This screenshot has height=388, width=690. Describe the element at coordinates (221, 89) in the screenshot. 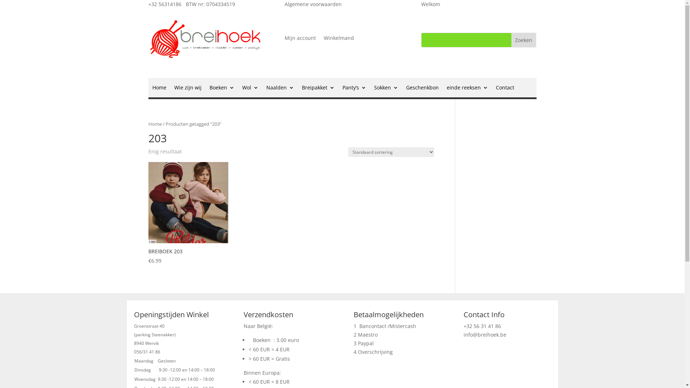

I see `Boeken` at that location.